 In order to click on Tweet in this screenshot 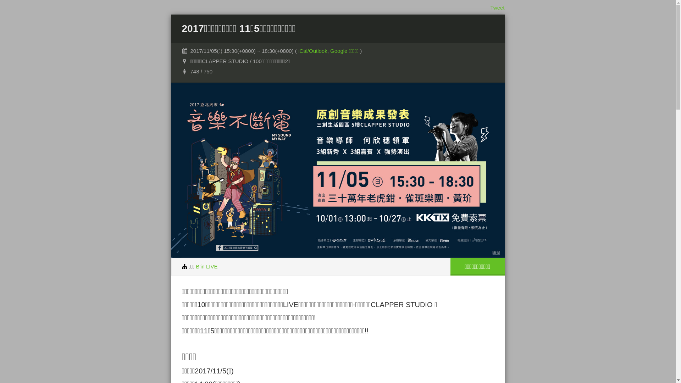, I will do `click(497, 8)`.